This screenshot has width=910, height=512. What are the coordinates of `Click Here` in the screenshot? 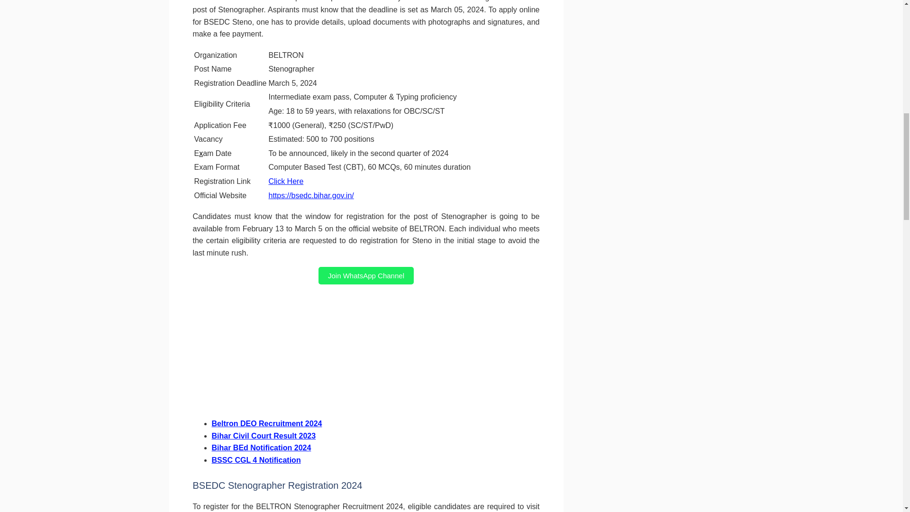 It's located at (285, 181).